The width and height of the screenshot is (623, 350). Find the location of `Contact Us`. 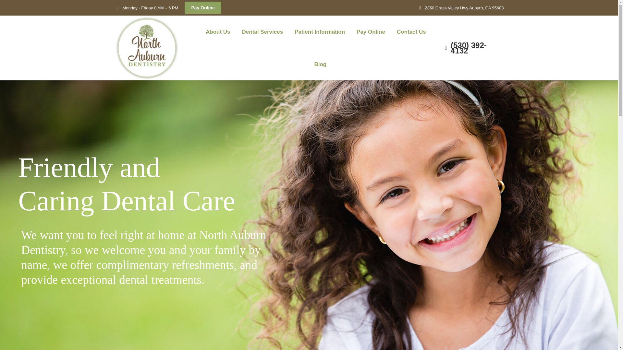

Contact Us is located at coordinates (411, 31).